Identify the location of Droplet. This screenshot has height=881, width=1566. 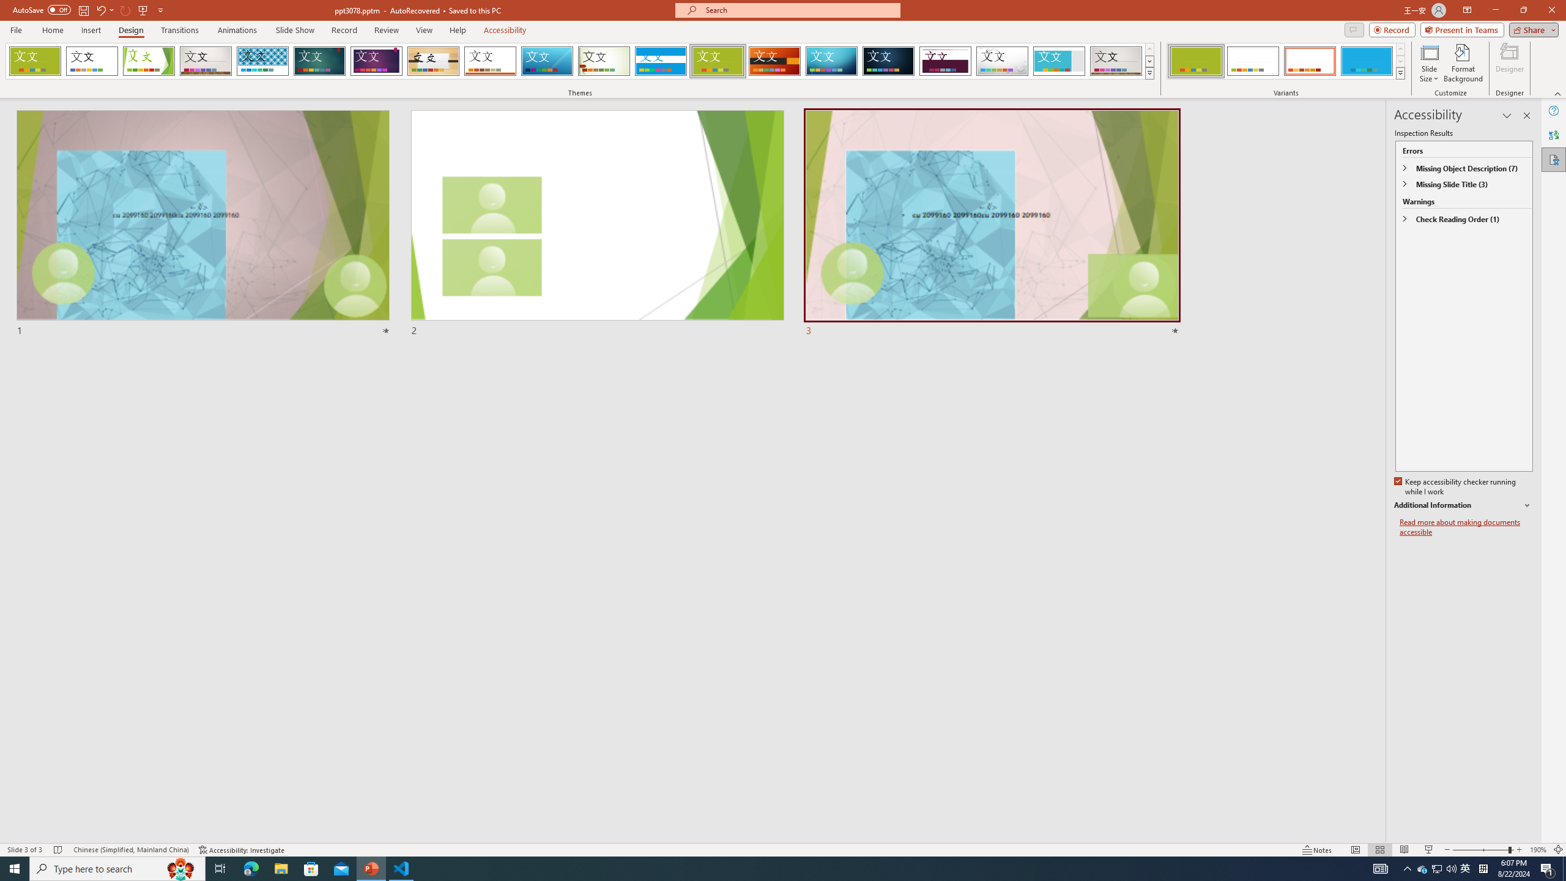
(1002, 61).